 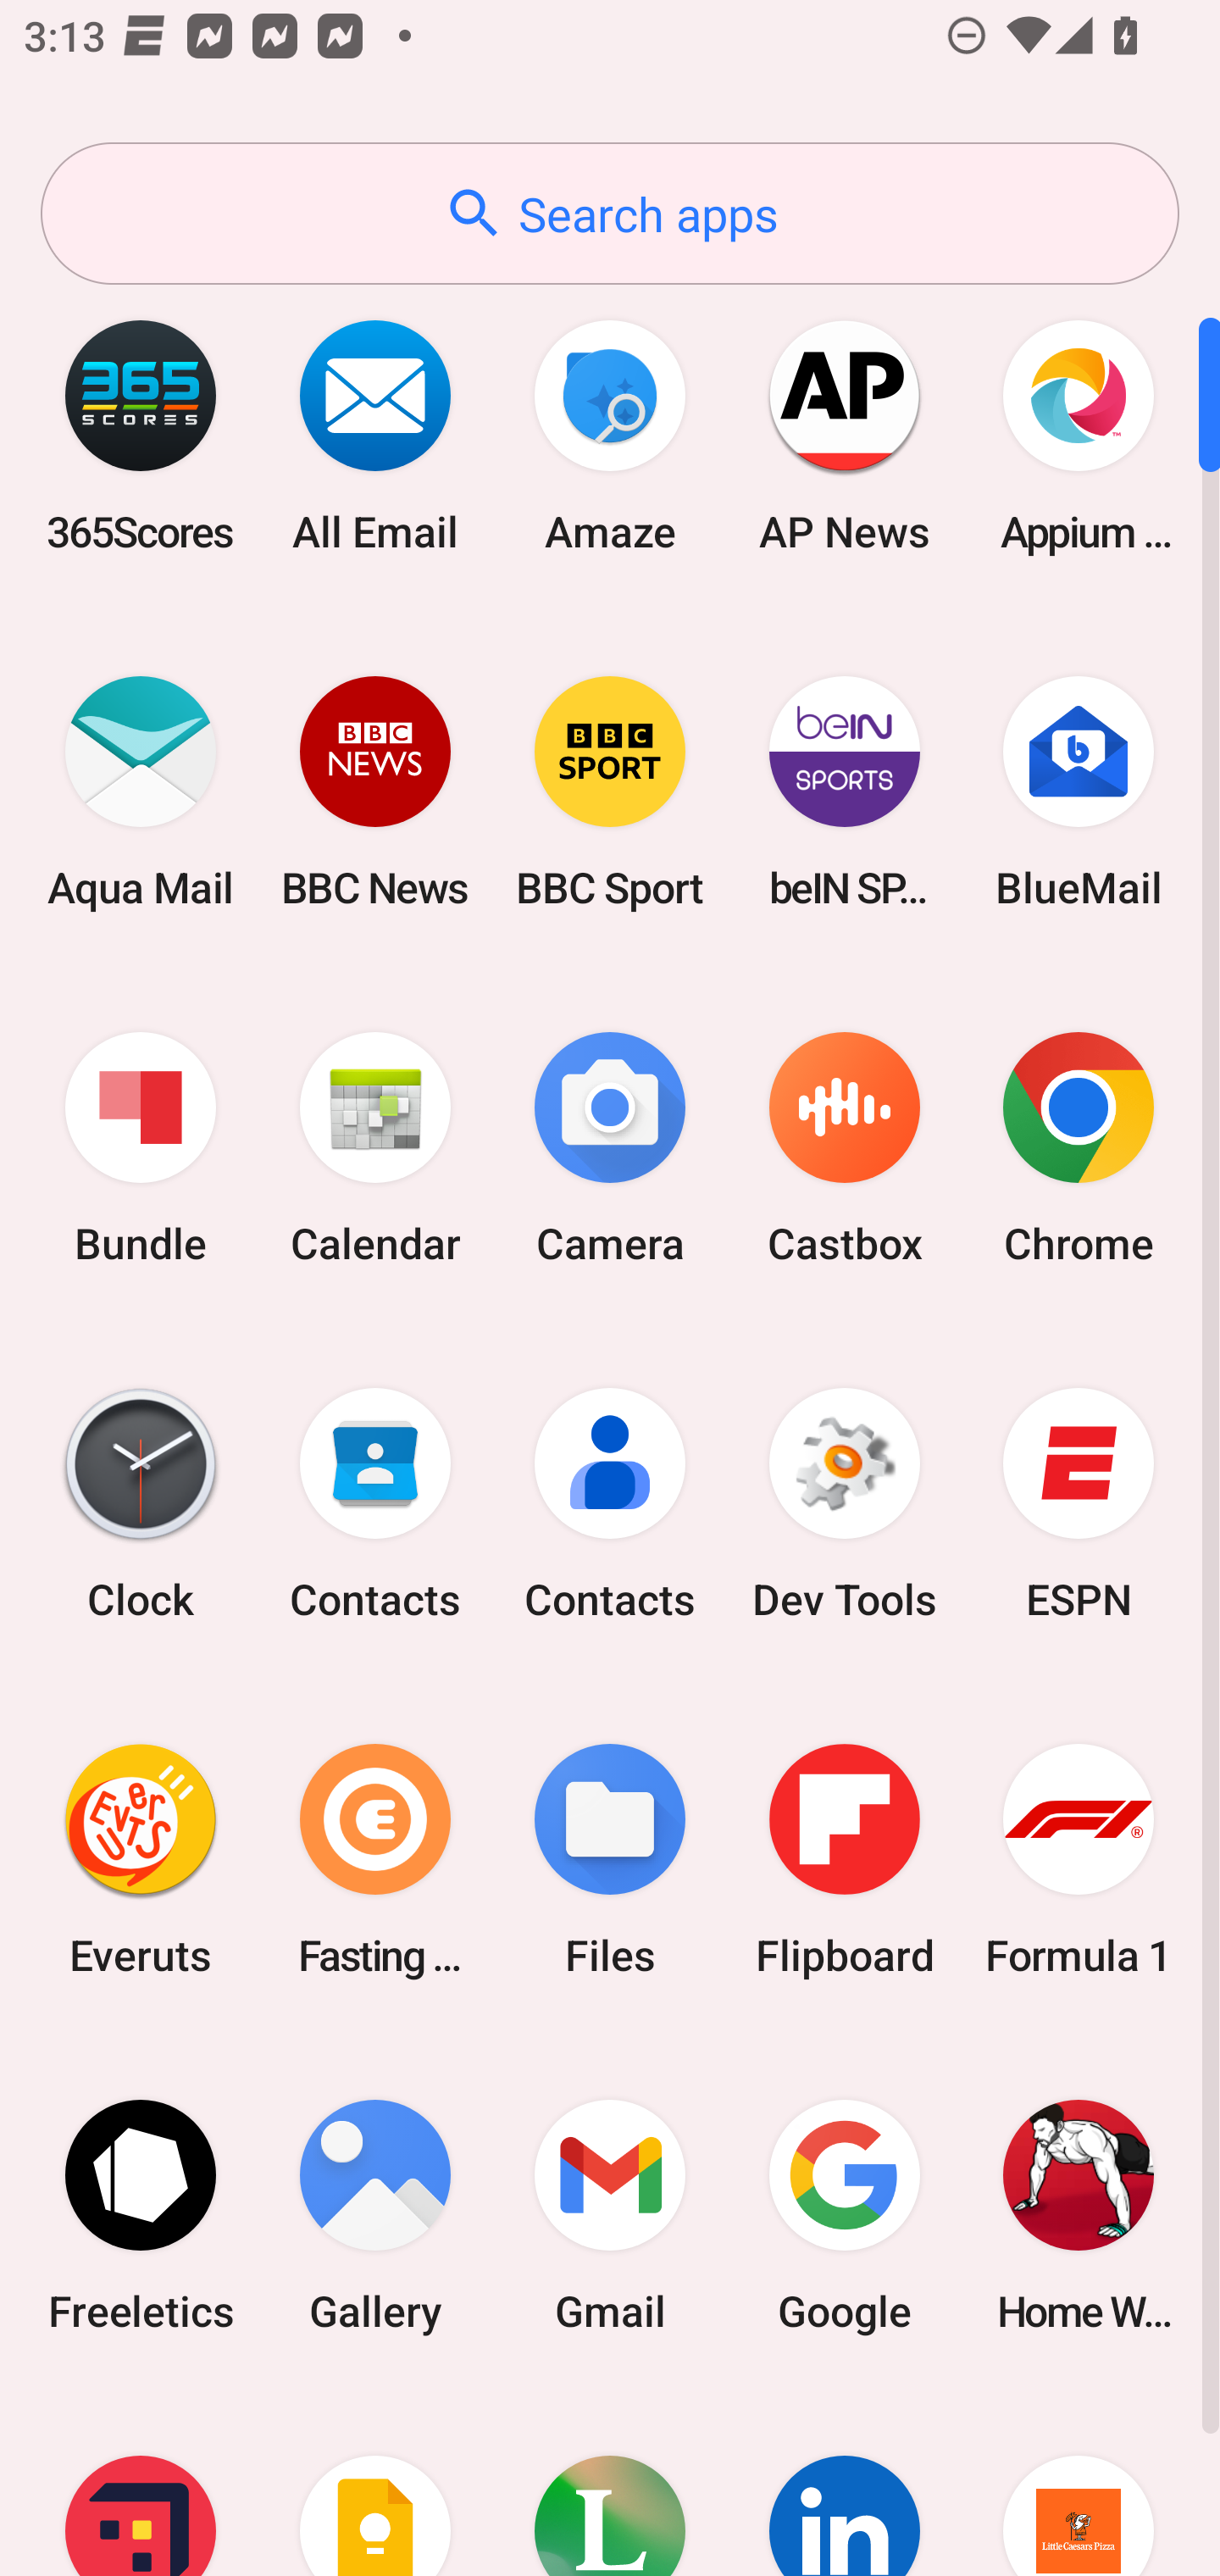 What do you see at coordinates (141, 2215) in the screenshot?
I see `Freeletics` at bounding box center [141, 2215].